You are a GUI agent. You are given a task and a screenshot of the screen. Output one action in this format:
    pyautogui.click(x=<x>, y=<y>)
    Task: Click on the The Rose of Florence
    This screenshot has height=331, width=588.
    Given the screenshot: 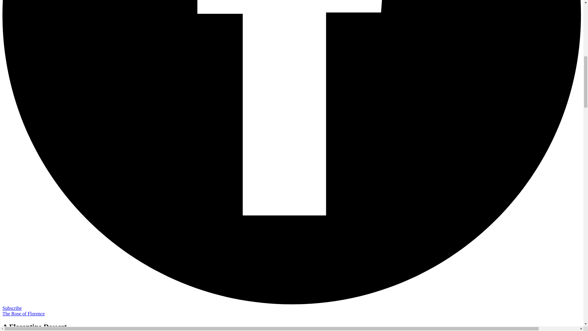 What is the action you would take?
    pyautogui.click(x=23, y=314)
    